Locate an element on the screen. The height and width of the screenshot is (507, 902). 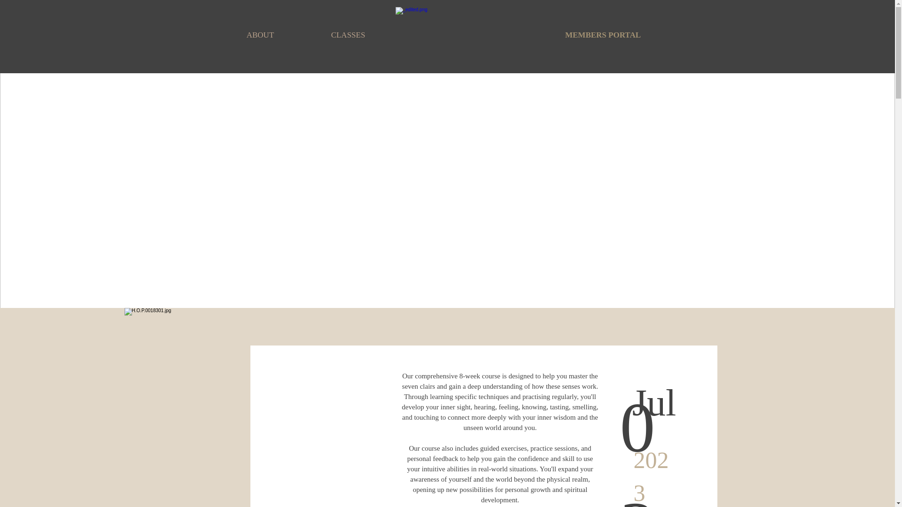
ABOUT is located at coordinates (260, 35).